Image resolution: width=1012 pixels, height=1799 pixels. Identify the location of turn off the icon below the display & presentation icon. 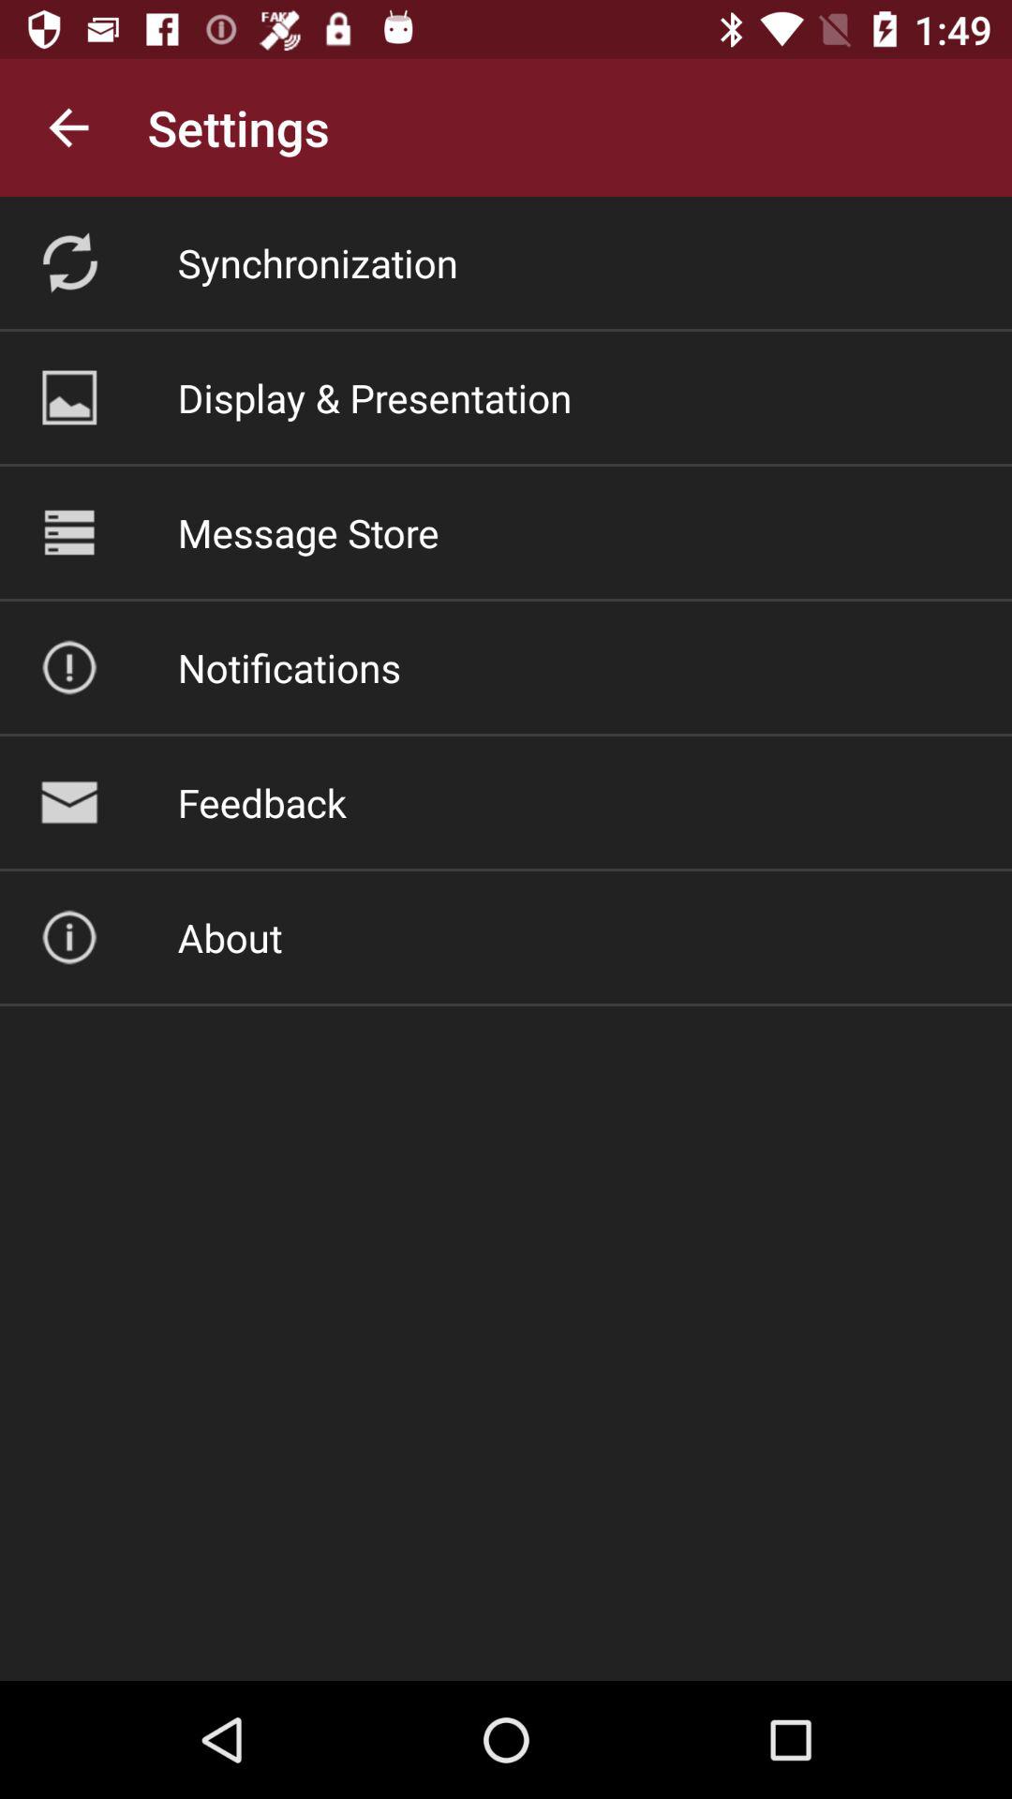
(307, 532).